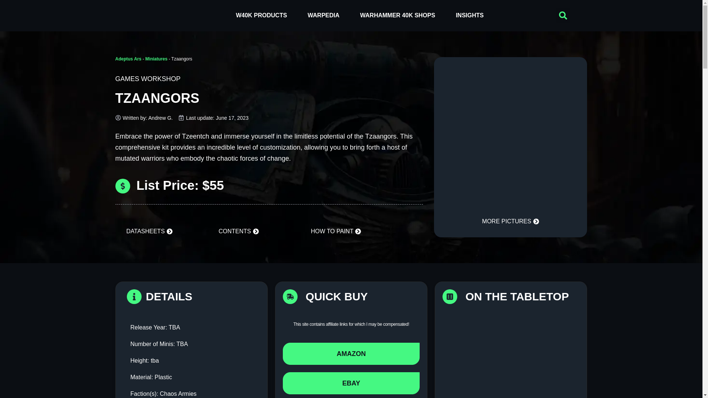 The image size is (708, 398). What do you see at coordinates (510, 222) in the screenshot?
I see `MORE PICTURES` at bounding box center [510, 222].